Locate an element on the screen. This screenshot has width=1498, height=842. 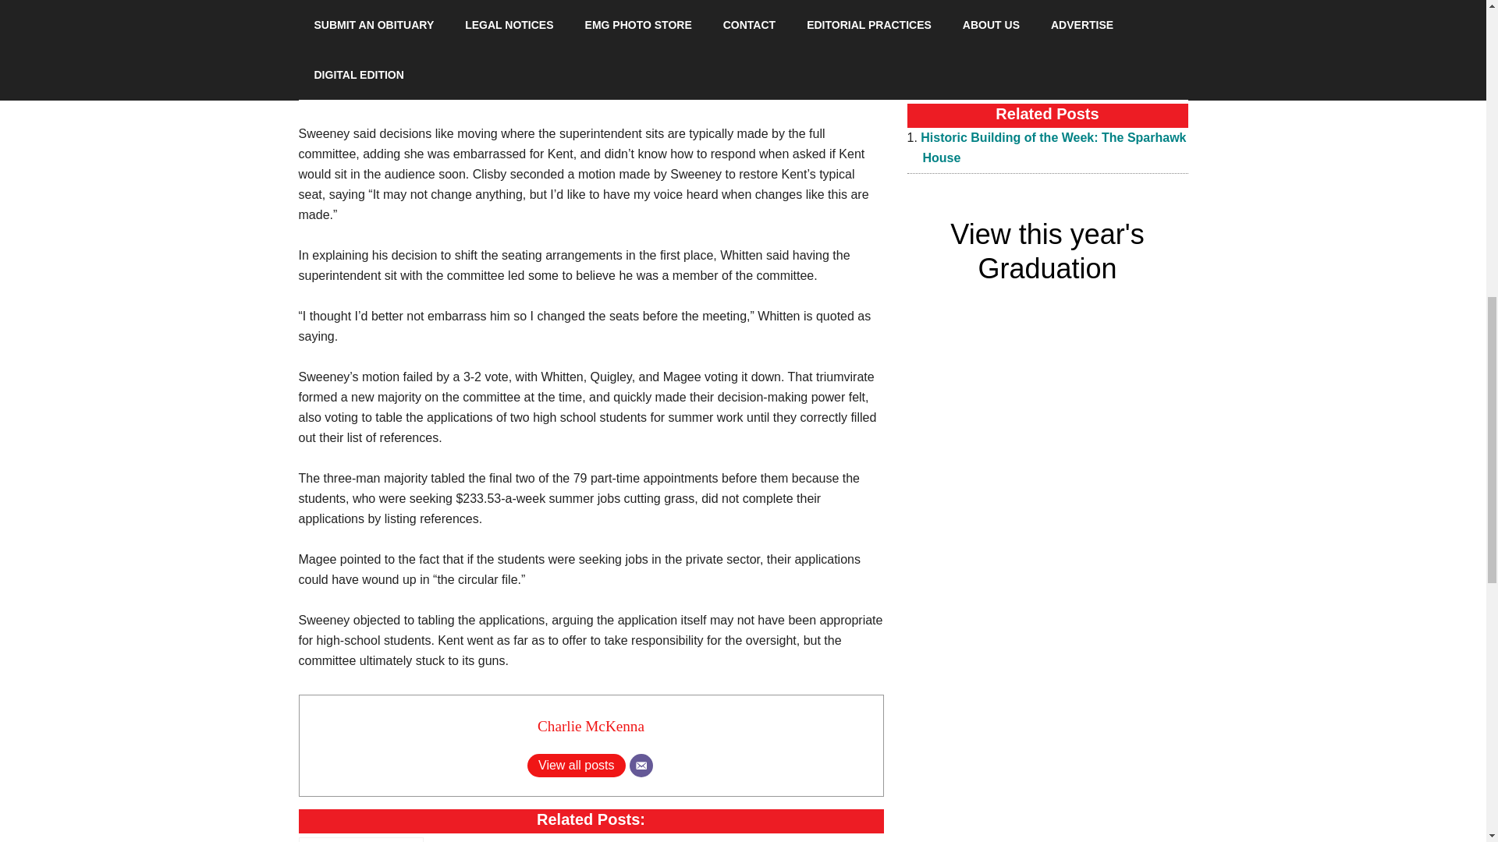
Historic Building of the Week: The Sparhawk House is located at coordinates (360, 839).